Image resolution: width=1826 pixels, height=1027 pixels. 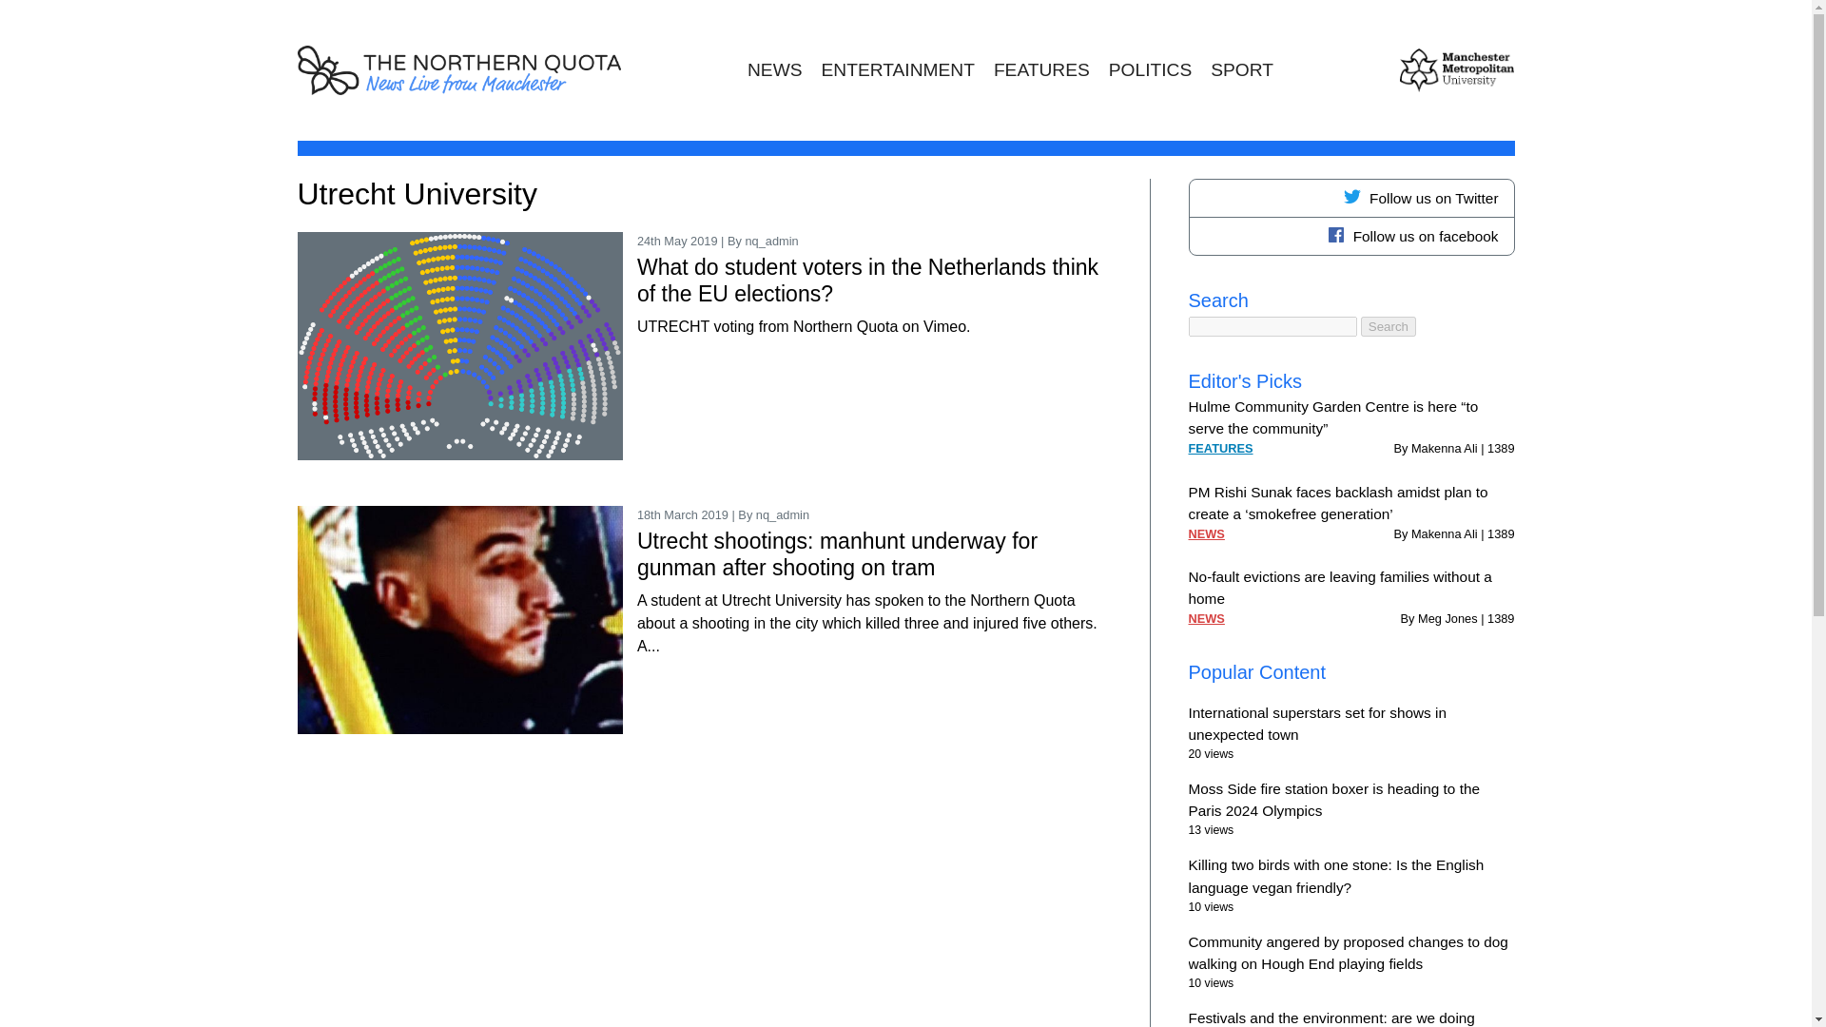 What do you see at coordinates (1041, 70) in the screenshot?
I see `FEATURES` at bounding box center [1041, 70].